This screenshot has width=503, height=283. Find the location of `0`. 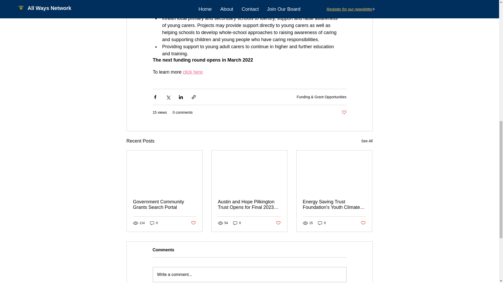

0 is located at coordinates (237, 223).